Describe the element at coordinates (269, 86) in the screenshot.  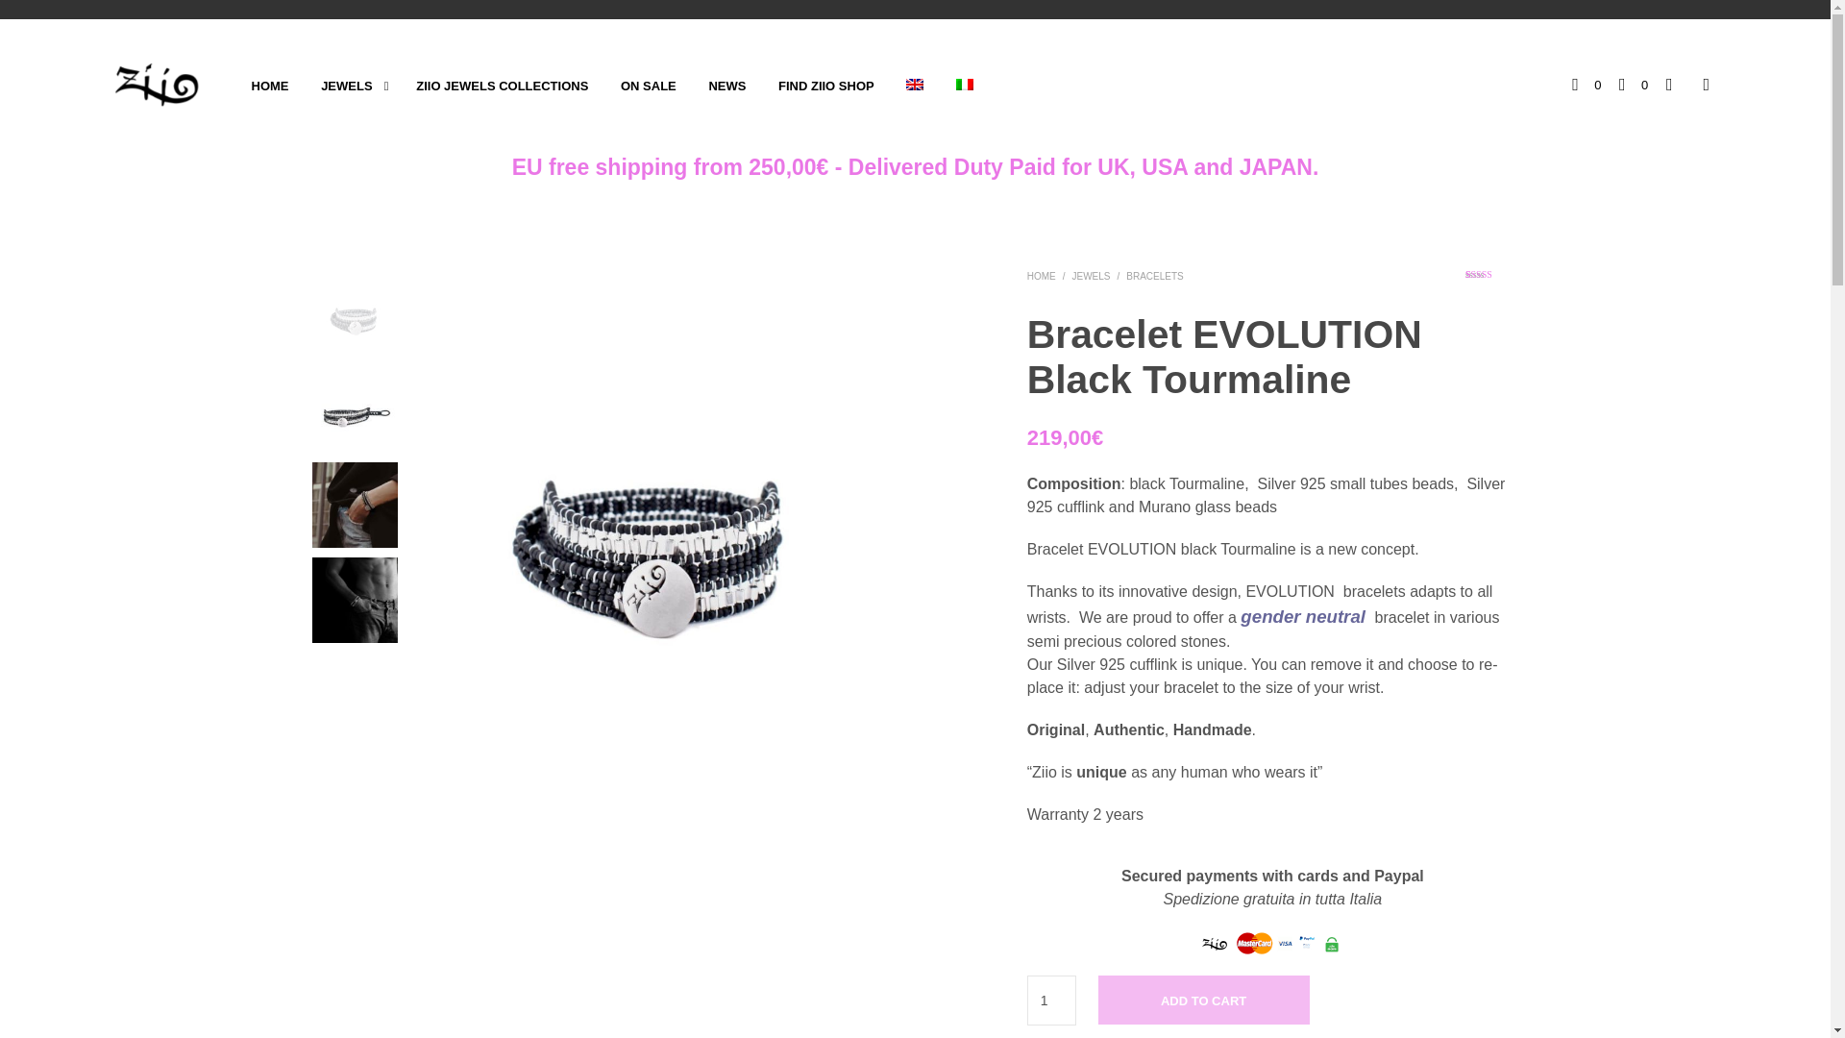
I see `HOME` at that location.